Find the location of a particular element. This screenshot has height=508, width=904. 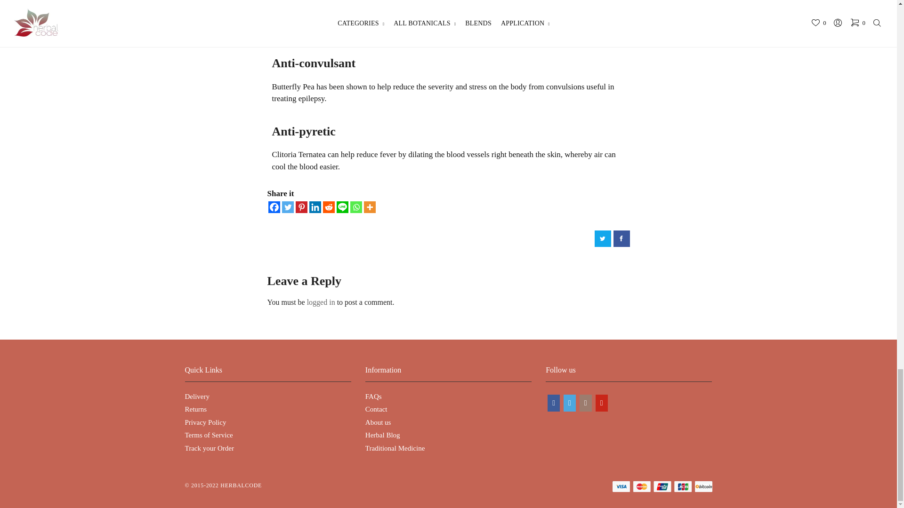

Line is located at coordinates (342, 207).